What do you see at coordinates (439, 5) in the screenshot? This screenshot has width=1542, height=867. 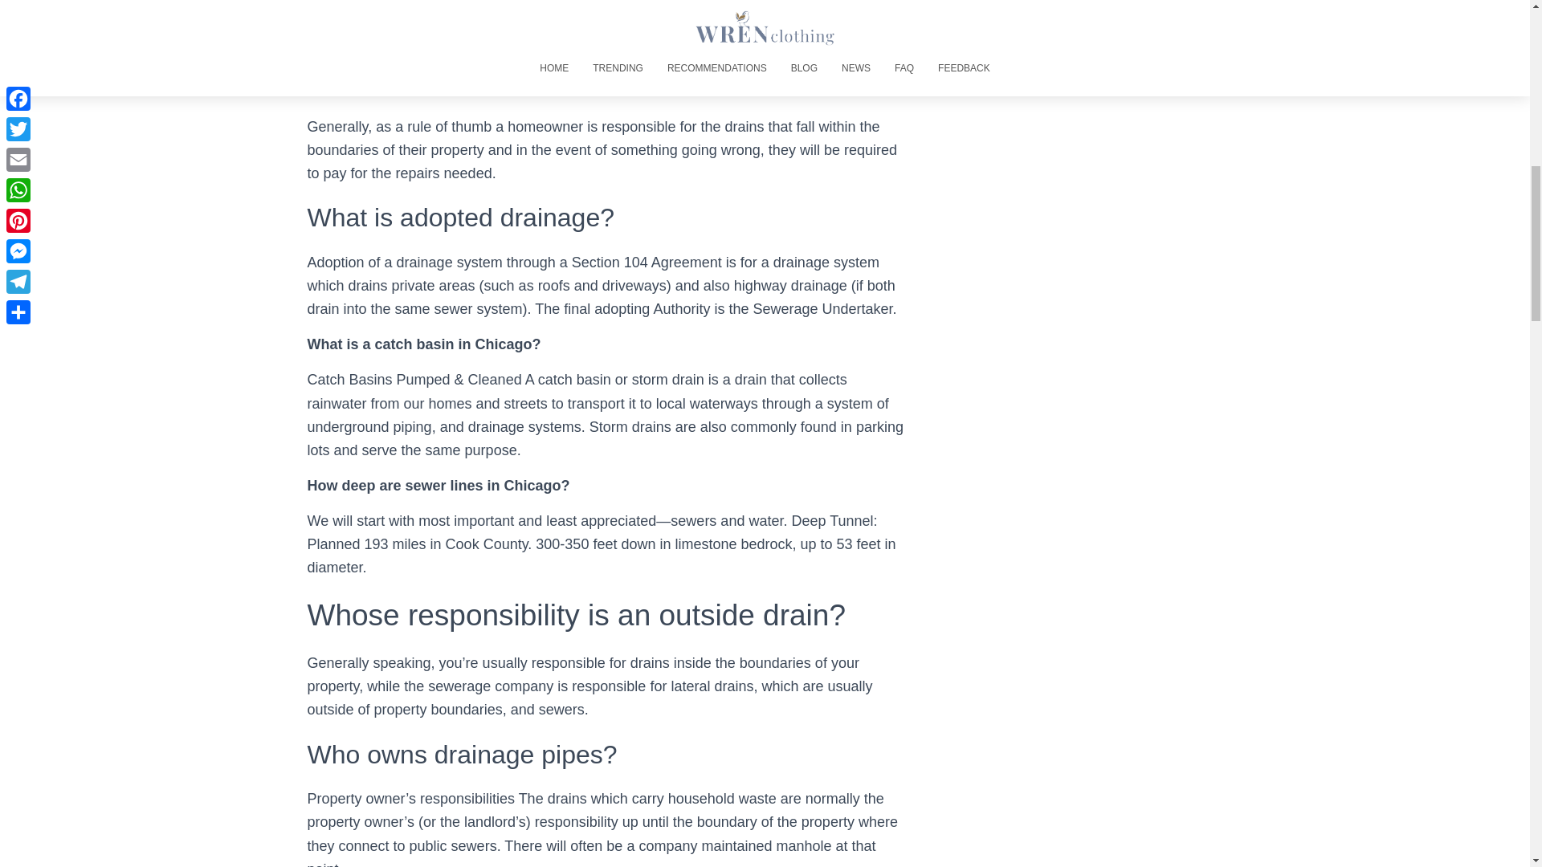 I see `What is a storm drainage easement?` at bounding box center [439, 5].